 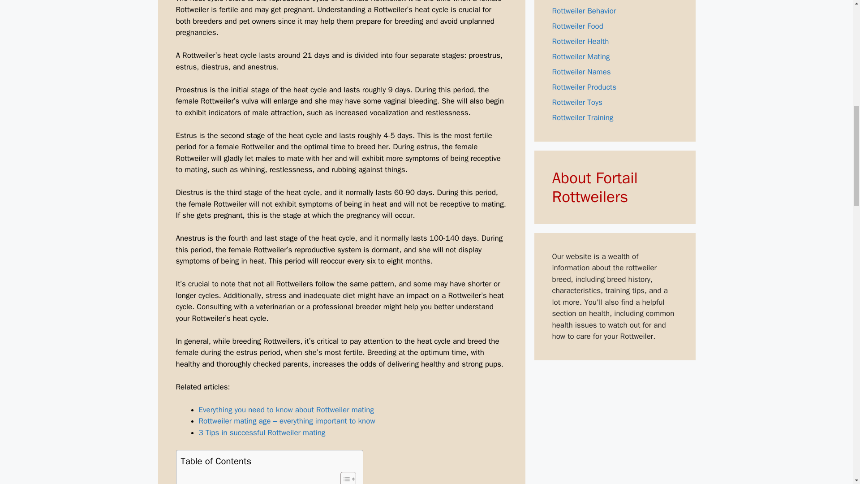 What do you see at coordinates (286, 410) in the screenshot?
I see `Everything you need to know about Rottweiler mating` at bounding box center [286, 410].